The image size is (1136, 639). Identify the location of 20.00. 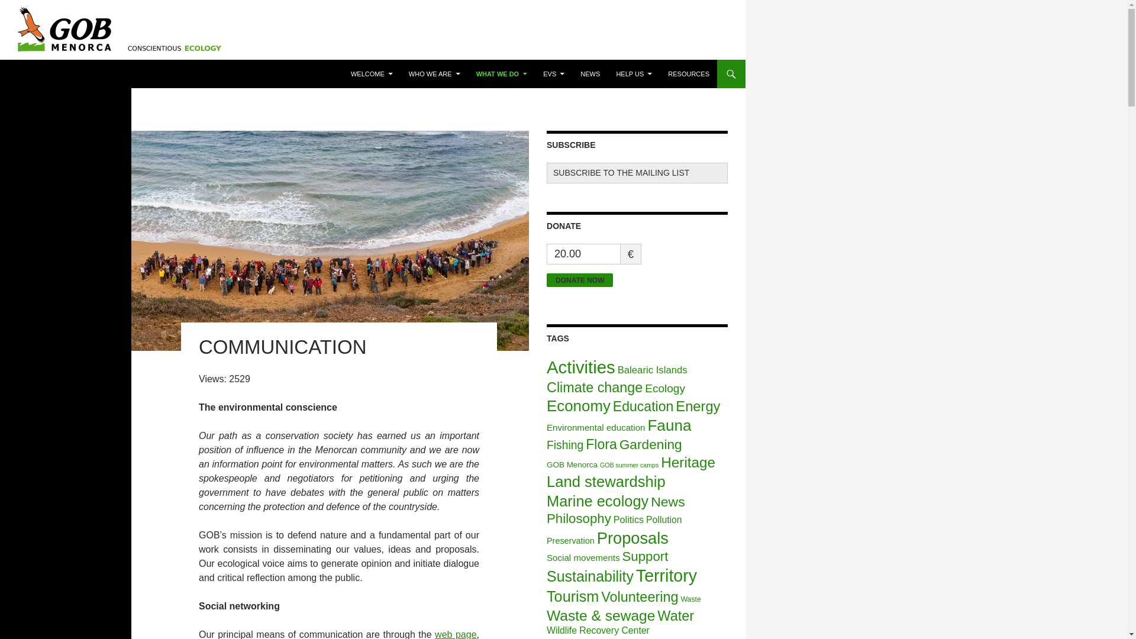
(583, 254).